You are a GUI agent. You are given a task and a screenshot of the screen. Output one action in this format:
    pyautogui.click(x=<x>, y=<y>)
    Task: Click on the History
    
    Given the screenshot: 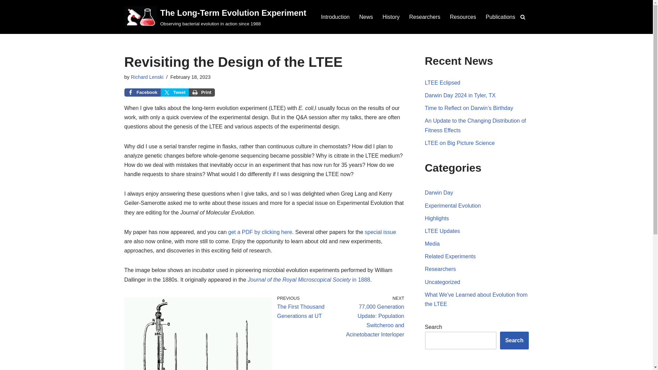 What is the action you would take?
    pyautogui.click(x=391, y=16)
    